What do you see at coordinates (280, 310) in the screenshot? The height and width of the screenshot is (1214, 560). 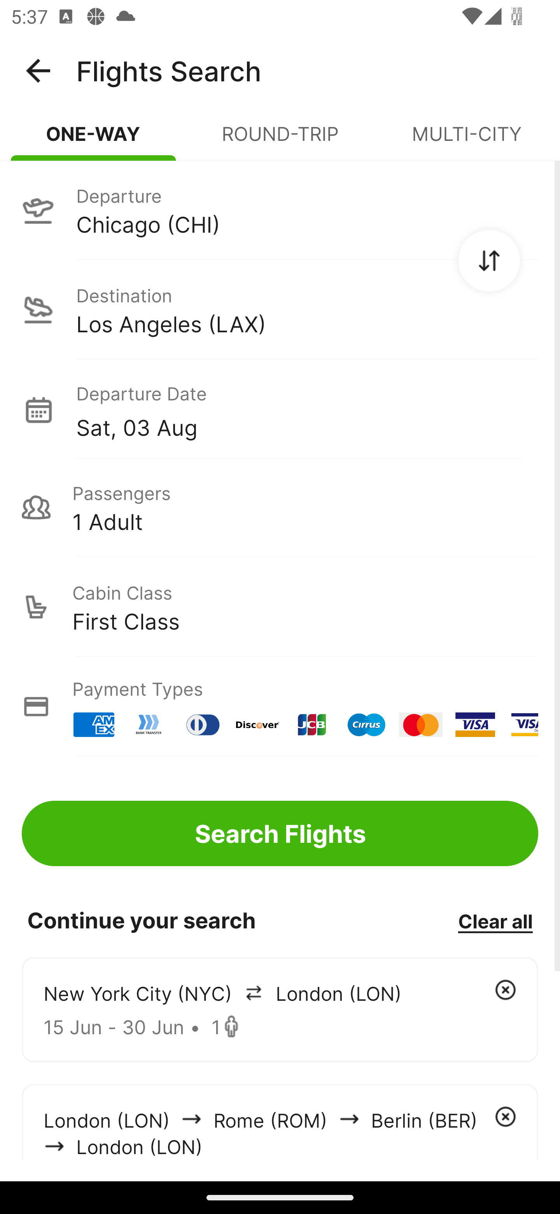 I see `Destination Los Angeles (LAX)` at bounding box center [280, 310].